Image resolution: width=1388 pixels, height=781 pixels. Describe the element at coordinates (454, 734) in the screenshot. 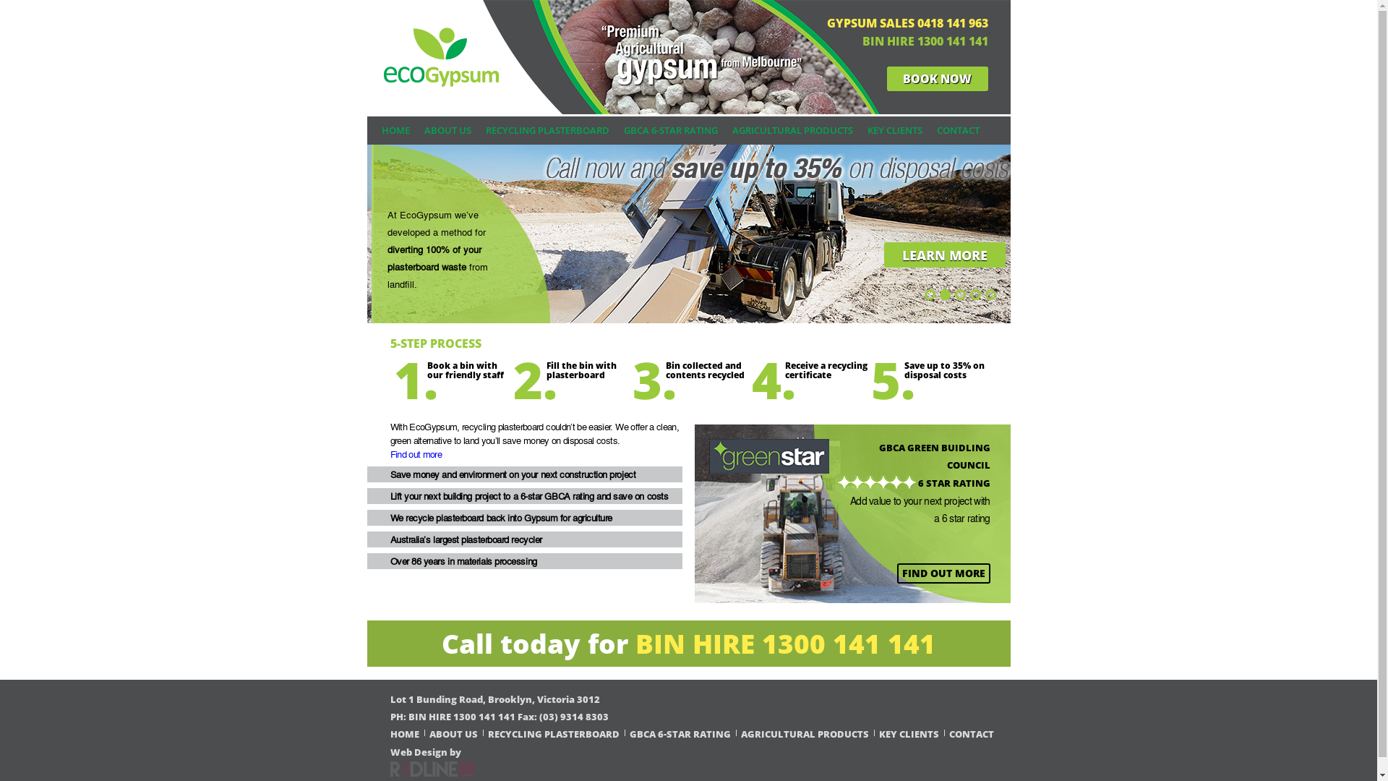

I see `ABOUT US` at that location.